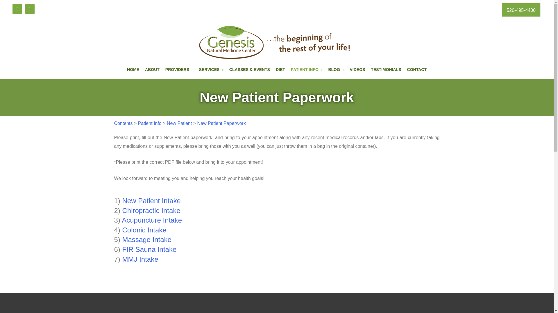 This screenshot has height=313, width=558. Describe the element at coordinates (152, 69) in the screenshot. I see `ABOUT` at that location.